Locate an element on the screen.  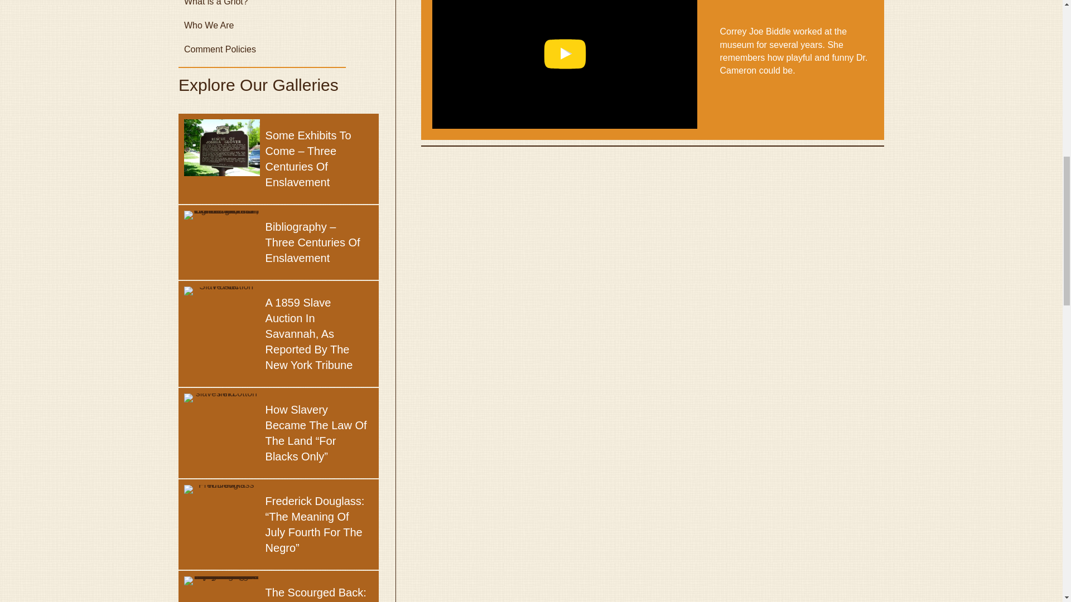
FredDouglass w:firewks is located at coordinates (222, 489).